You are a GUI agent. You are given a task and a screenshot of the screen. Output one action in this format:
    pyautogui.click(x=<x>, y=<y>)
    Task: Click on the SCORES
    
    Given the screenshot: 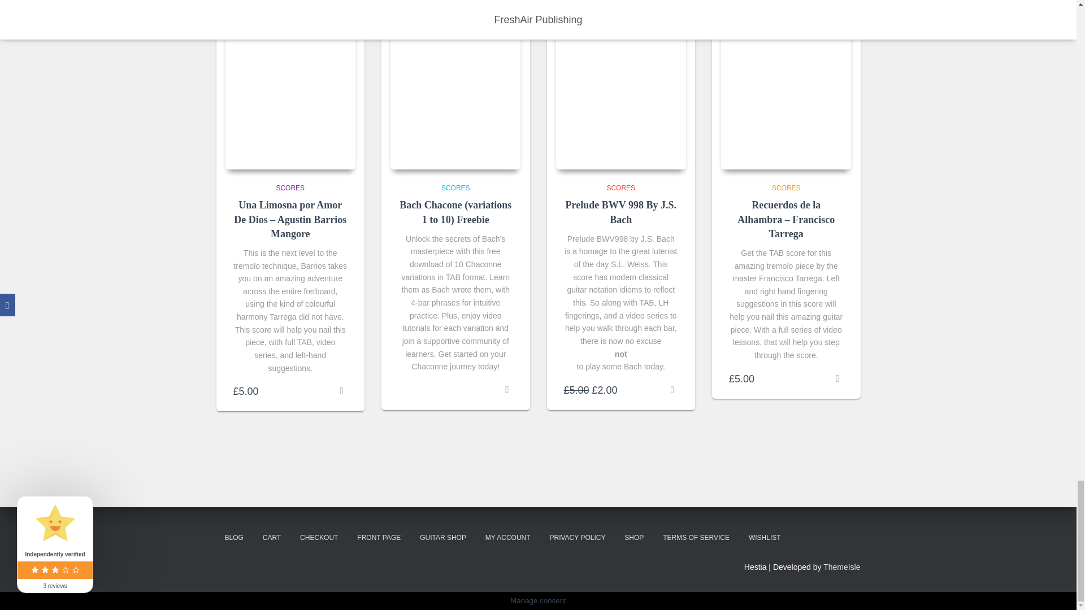 What is the action you would take?
    pyautogui.click(x=455, y=188)
    